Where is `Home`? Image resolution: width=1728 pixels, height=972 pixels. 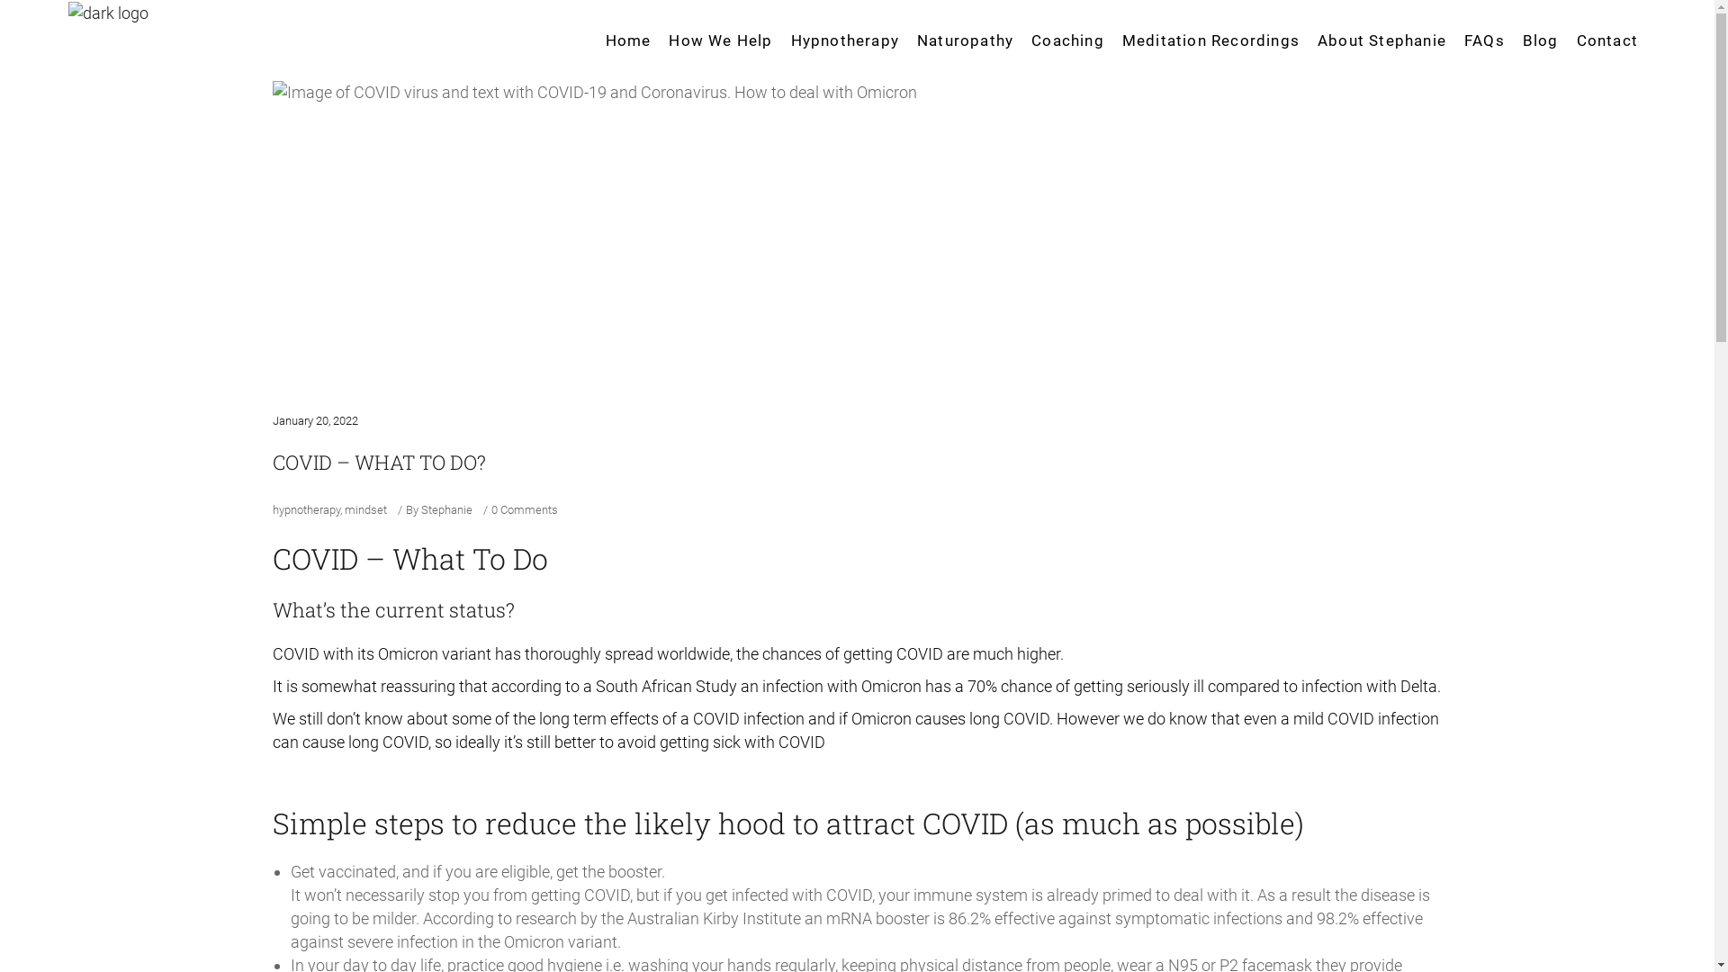 Home is located at coordinates (628, 40).